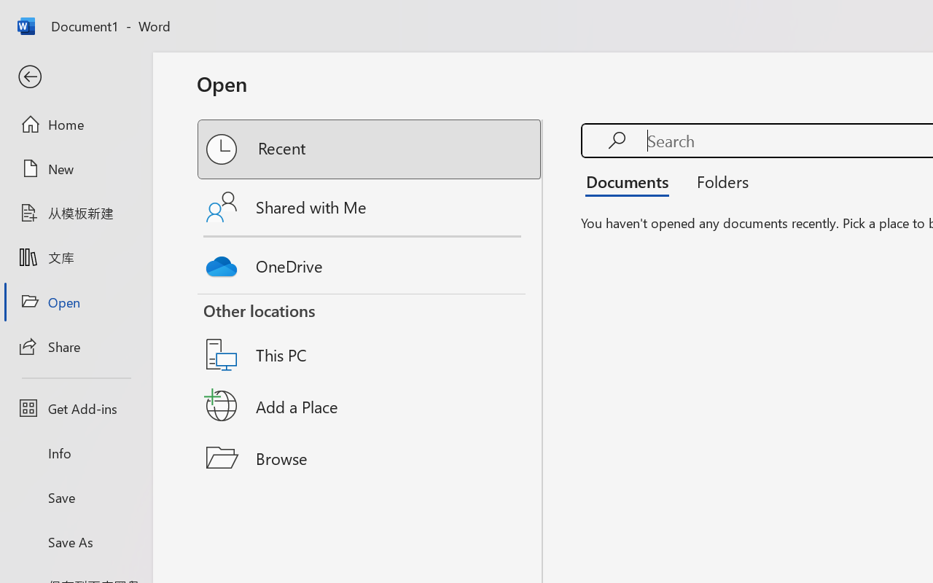 This screenshot has width=933, height=583. Describe the element at coordinates (76, 168) in the screenshot. I see `New` at that location.